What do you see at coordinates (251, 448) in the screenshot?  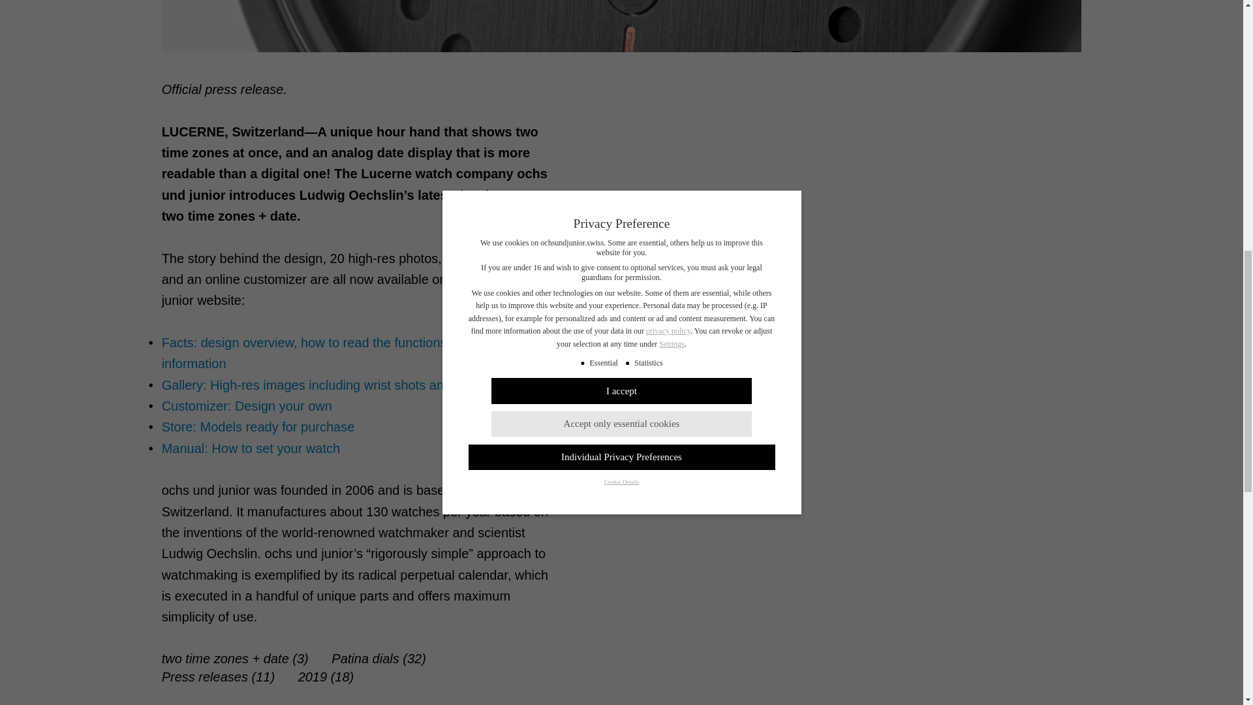 I see `Manual: How to set your watch` at bounding box center [251, 448].